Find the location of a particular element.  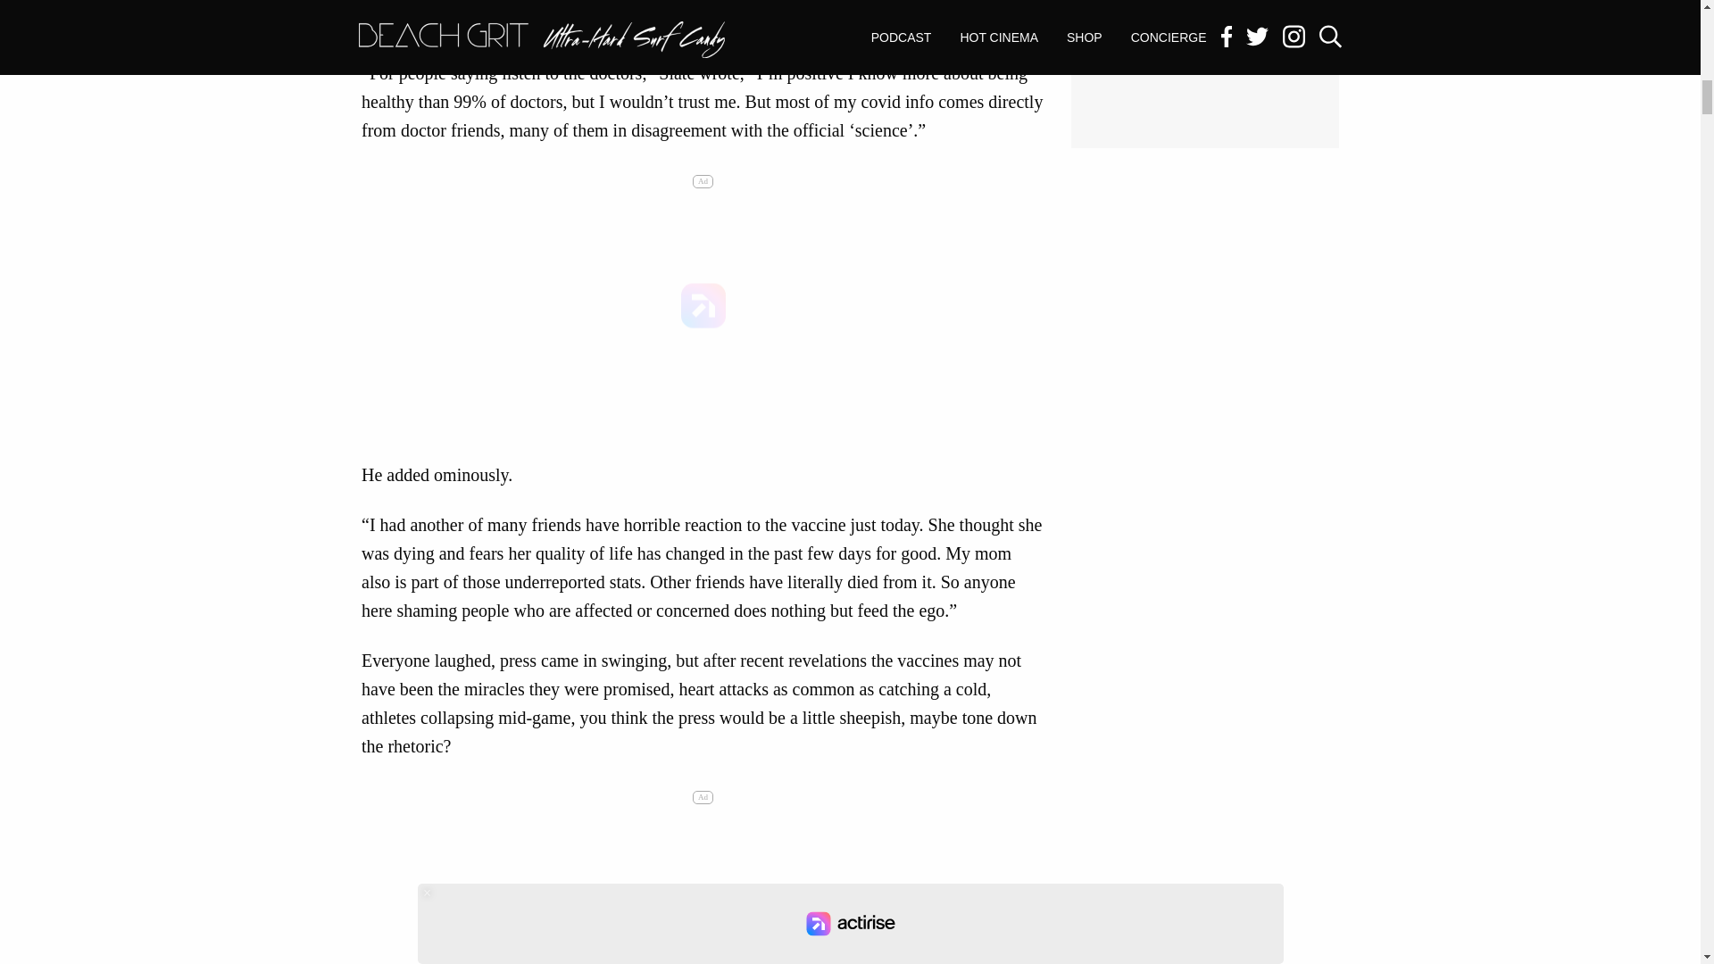

the notoriously unrestrained Australian press is located at coordinates (639, 3).